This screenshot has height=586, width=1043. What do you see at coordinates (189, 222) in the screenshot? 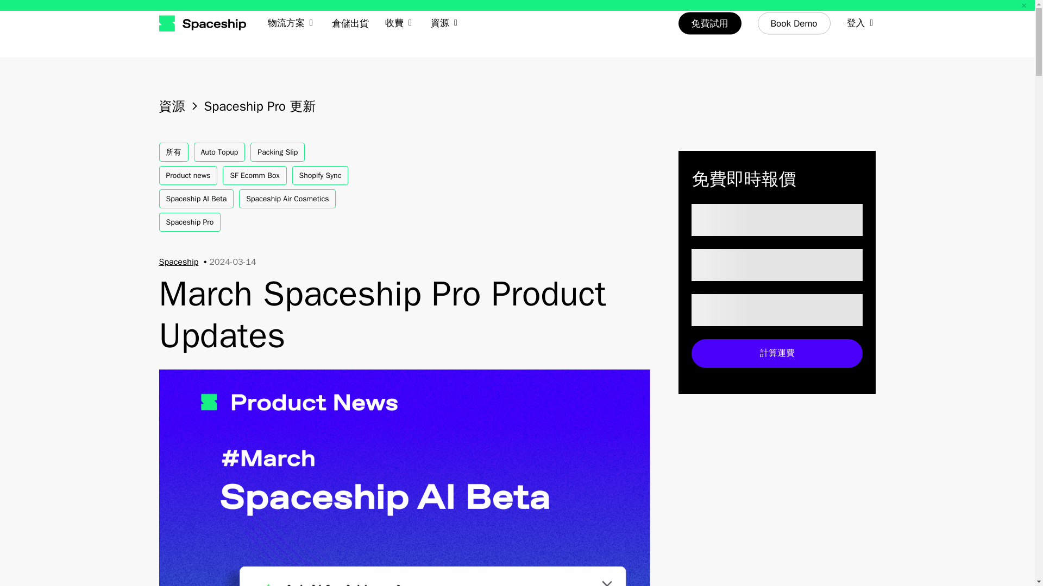
I see ` Spaceship Pro` at bounding box center [189, 222].